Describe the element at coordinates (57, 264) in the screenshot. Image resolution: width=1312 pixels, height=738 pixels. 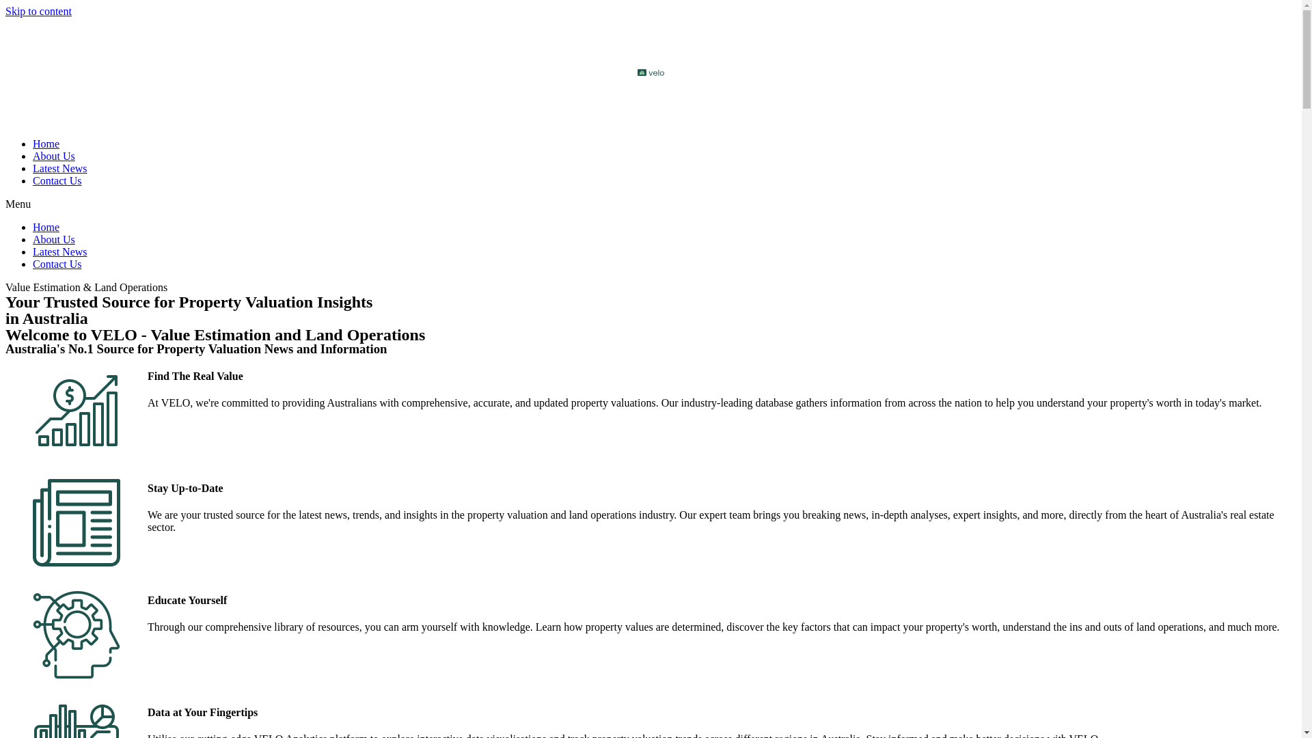
I see `Contact Us` at that location.